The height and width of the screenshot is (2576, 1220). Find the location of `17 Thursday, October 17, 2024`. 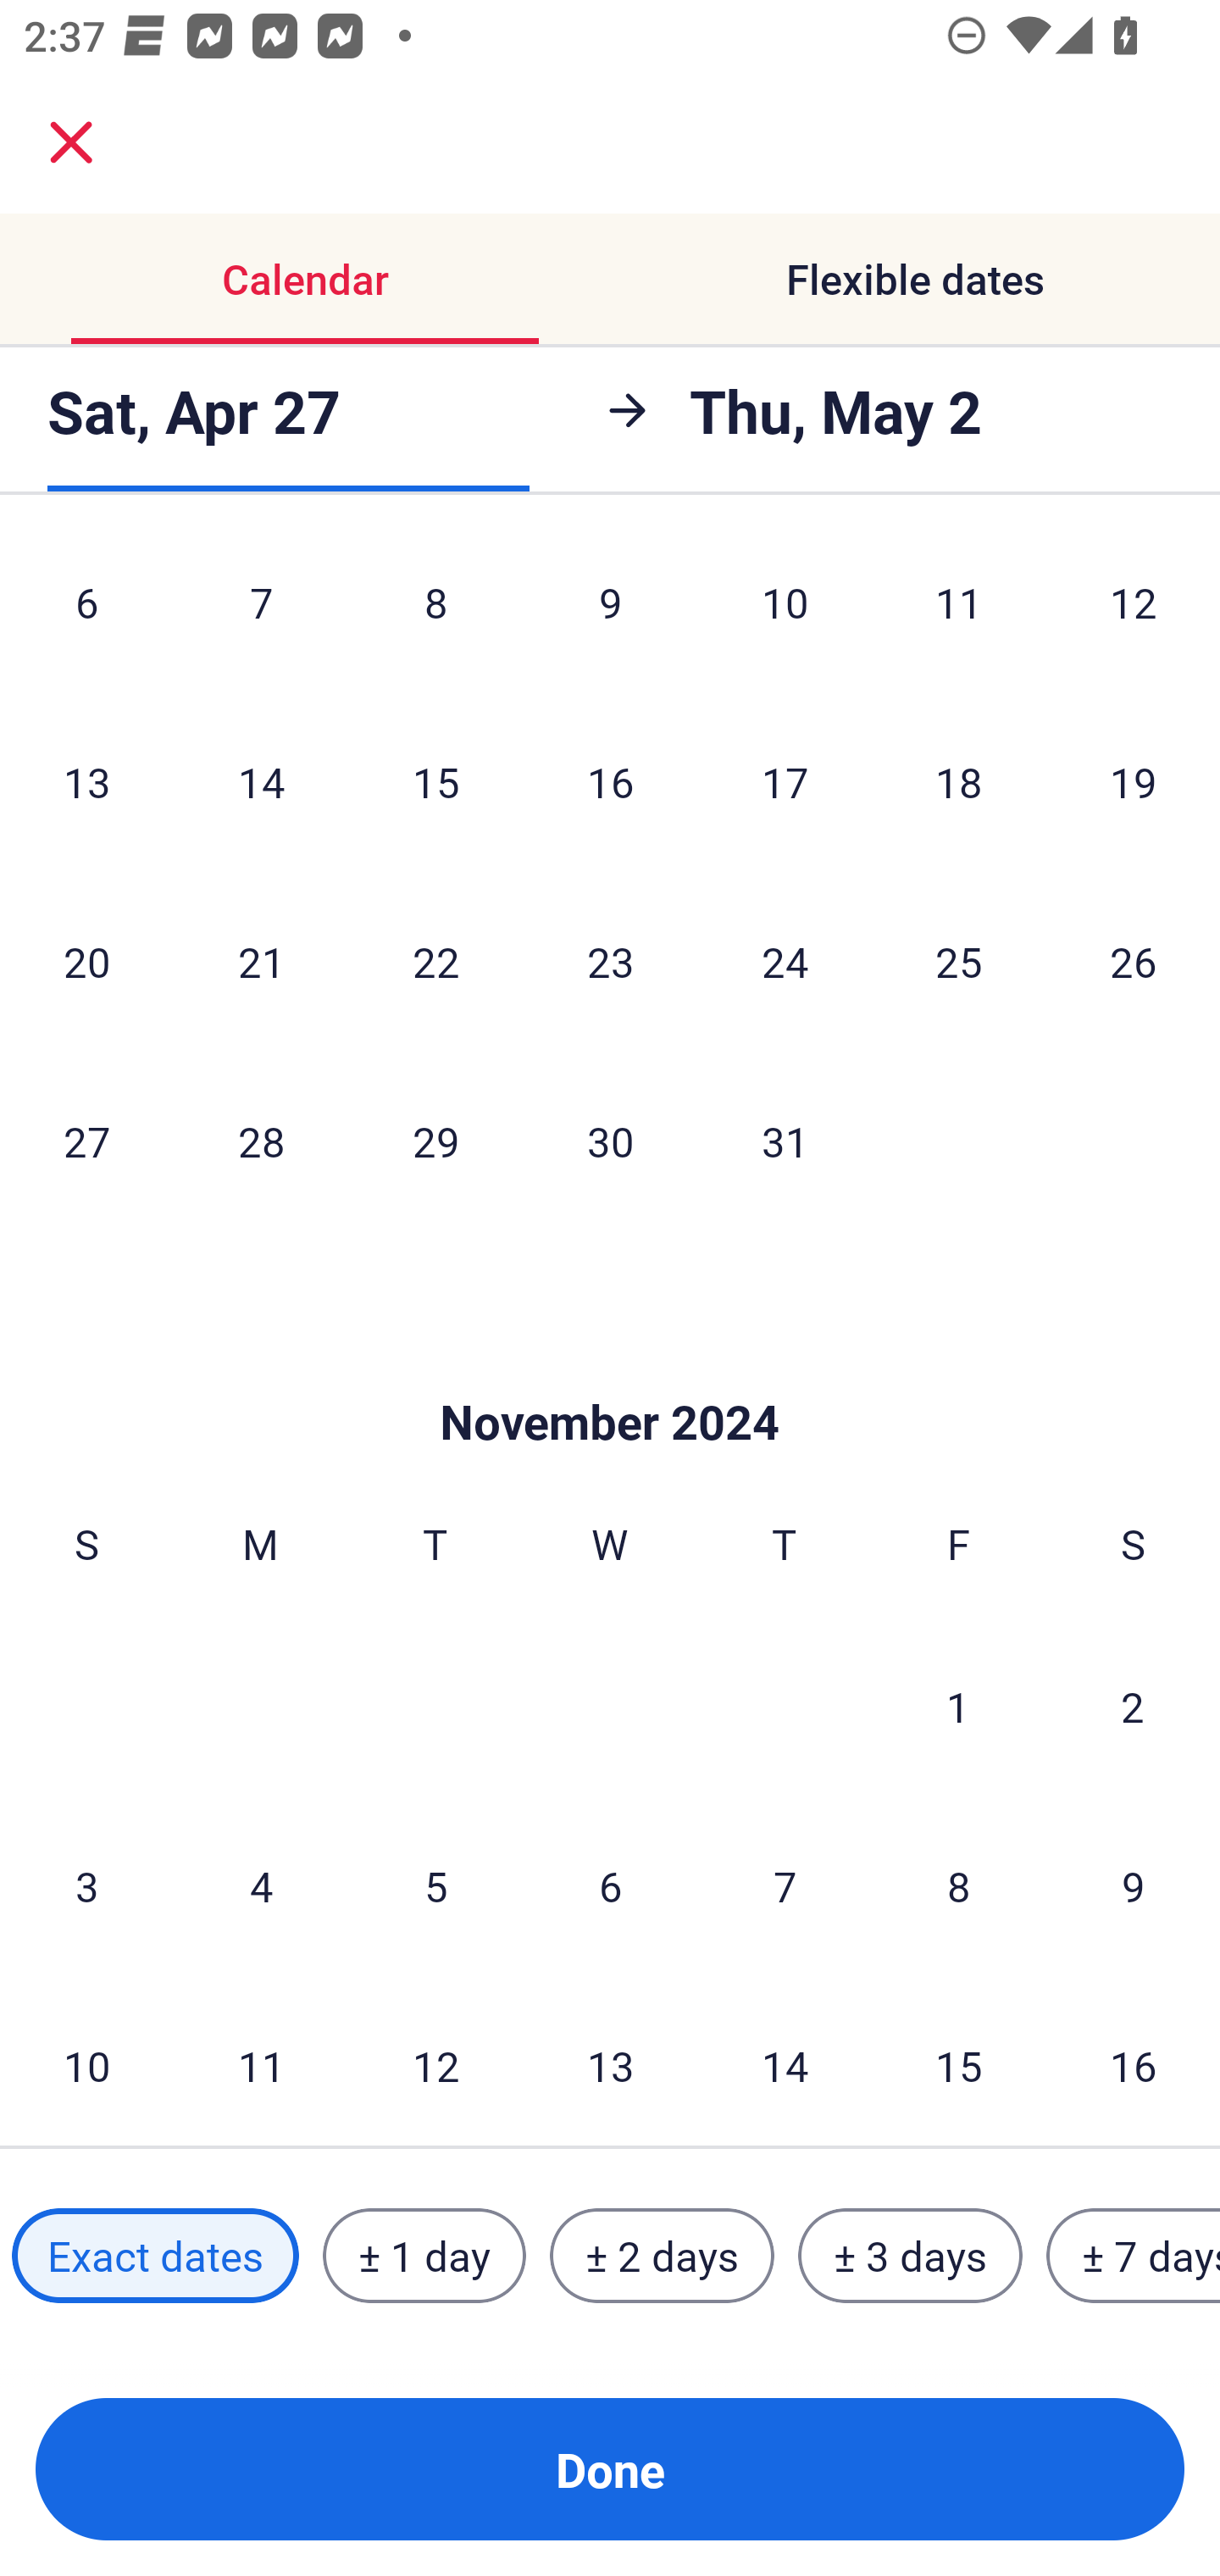

17 Thursday, October 17, 2024 is located at coordinates (785, 781).